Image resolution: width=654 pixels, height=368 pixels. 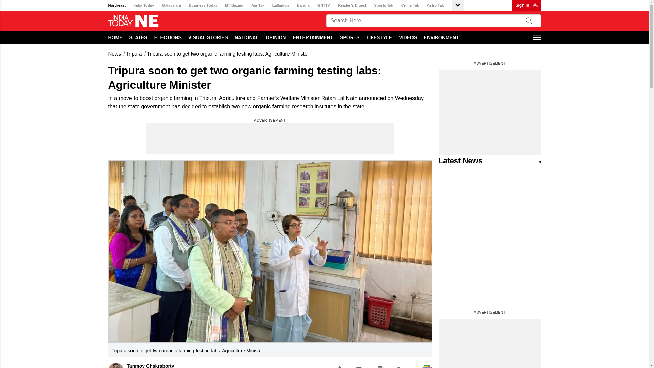 I want to click on Business Today, so click(x=203, y=5).